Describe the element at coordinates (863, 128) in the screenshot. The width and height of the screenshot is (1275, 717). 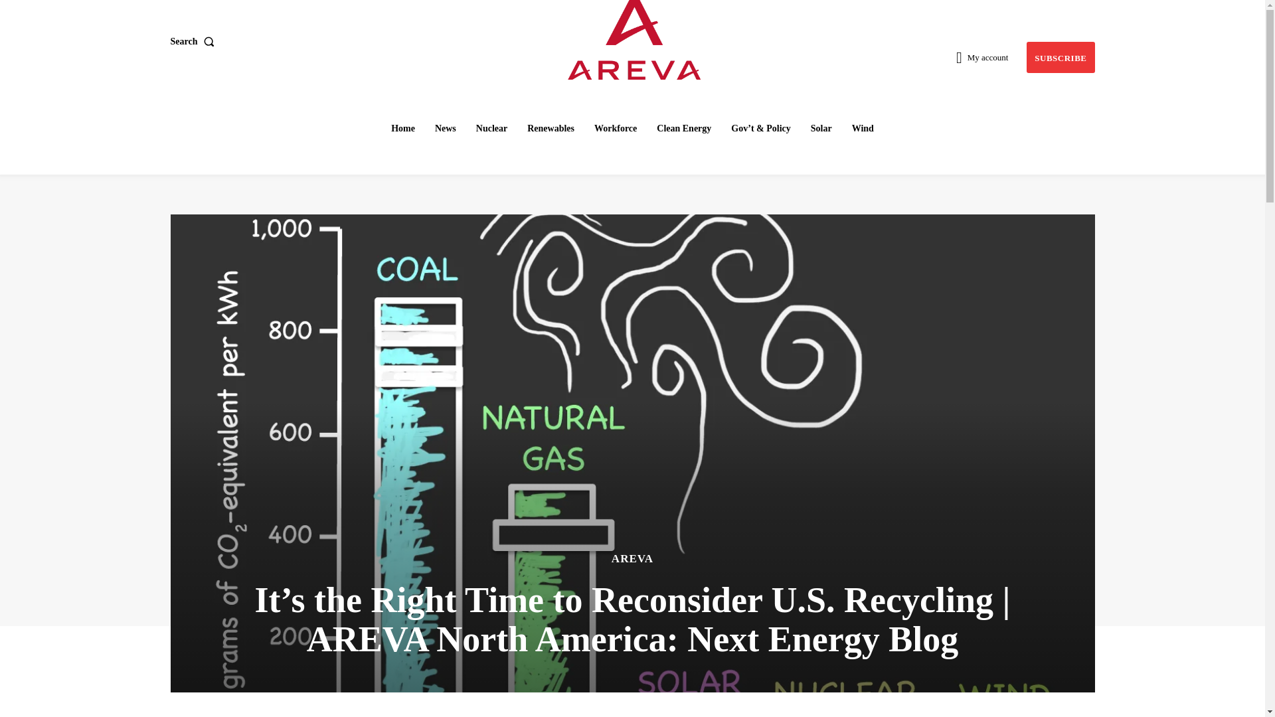
I see `Wind` at that location.